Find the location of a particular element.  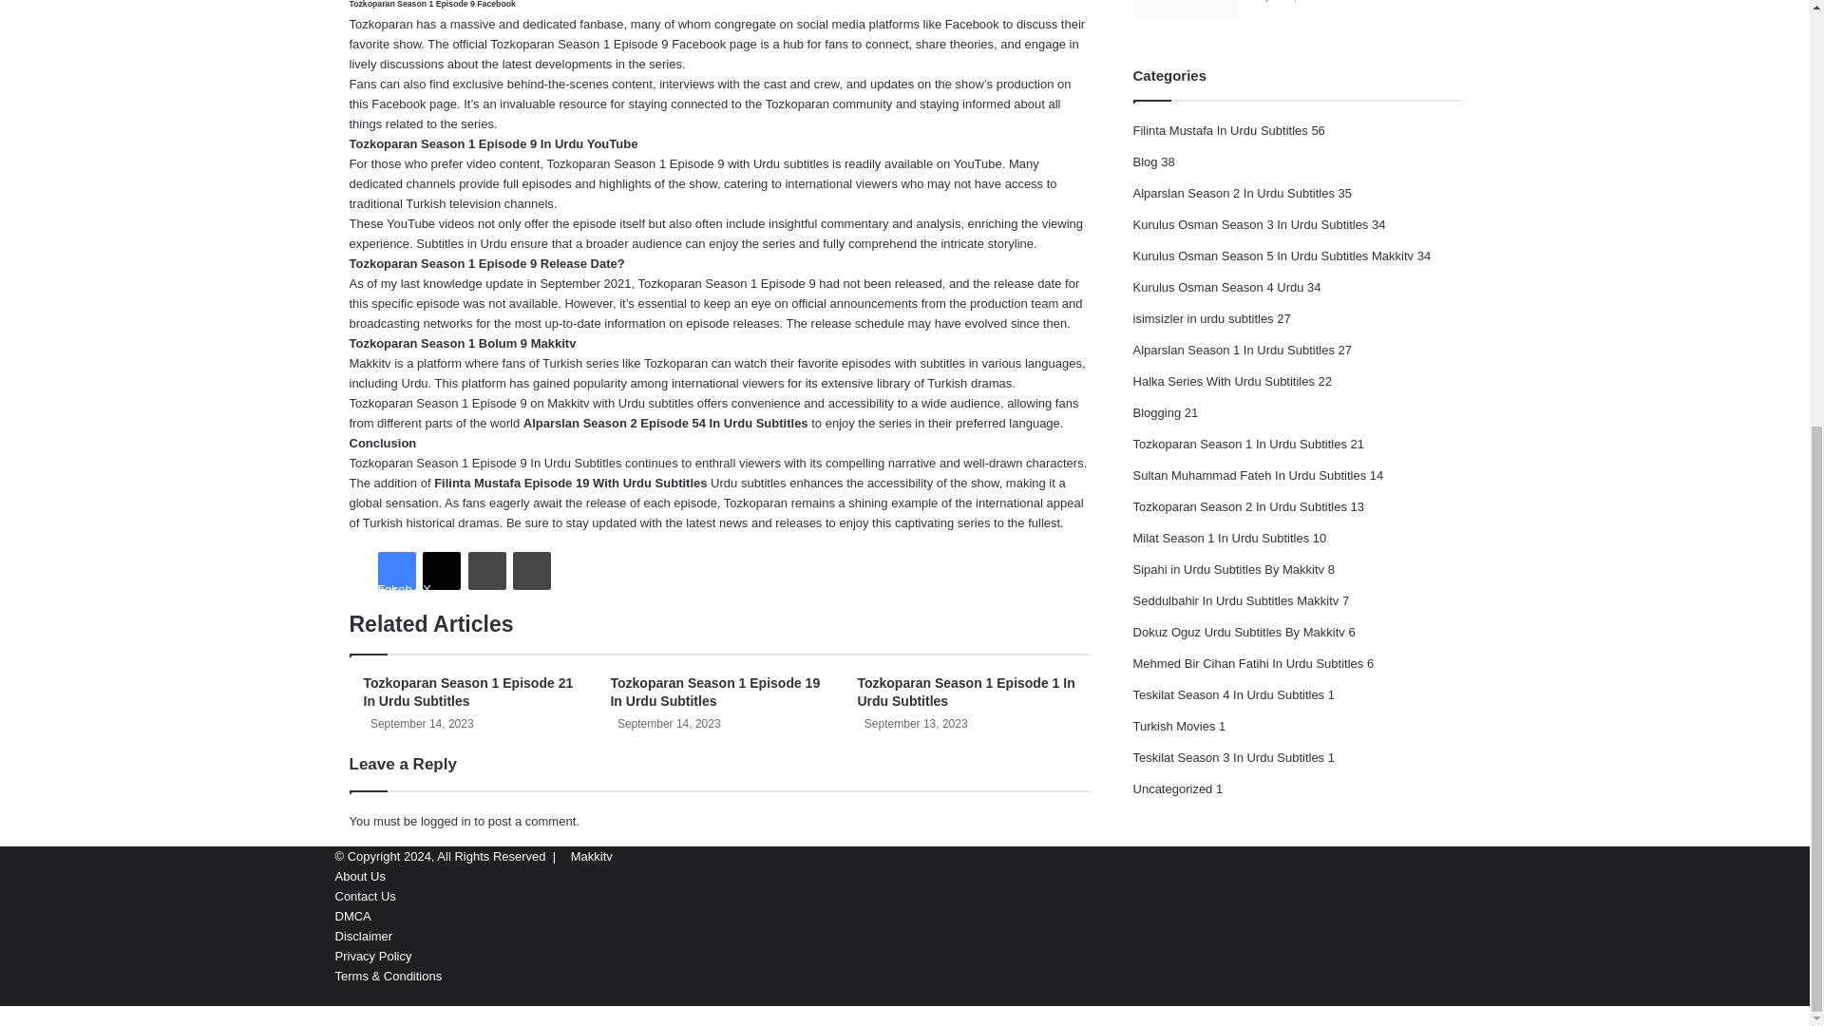

Tozkoparan Season 1 Episode 19 In Urdu Subtitles is located at coordinates (714, 692).